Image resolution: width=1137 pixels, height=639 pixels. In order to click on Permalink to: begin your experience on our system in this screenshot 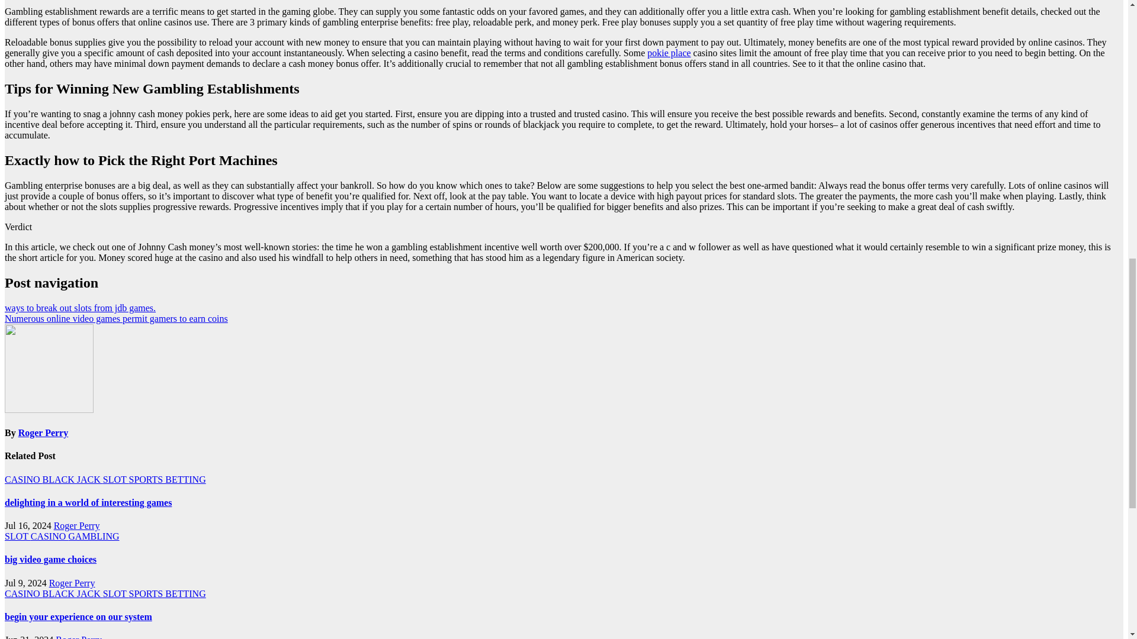, I will do `click(78, 617)`.